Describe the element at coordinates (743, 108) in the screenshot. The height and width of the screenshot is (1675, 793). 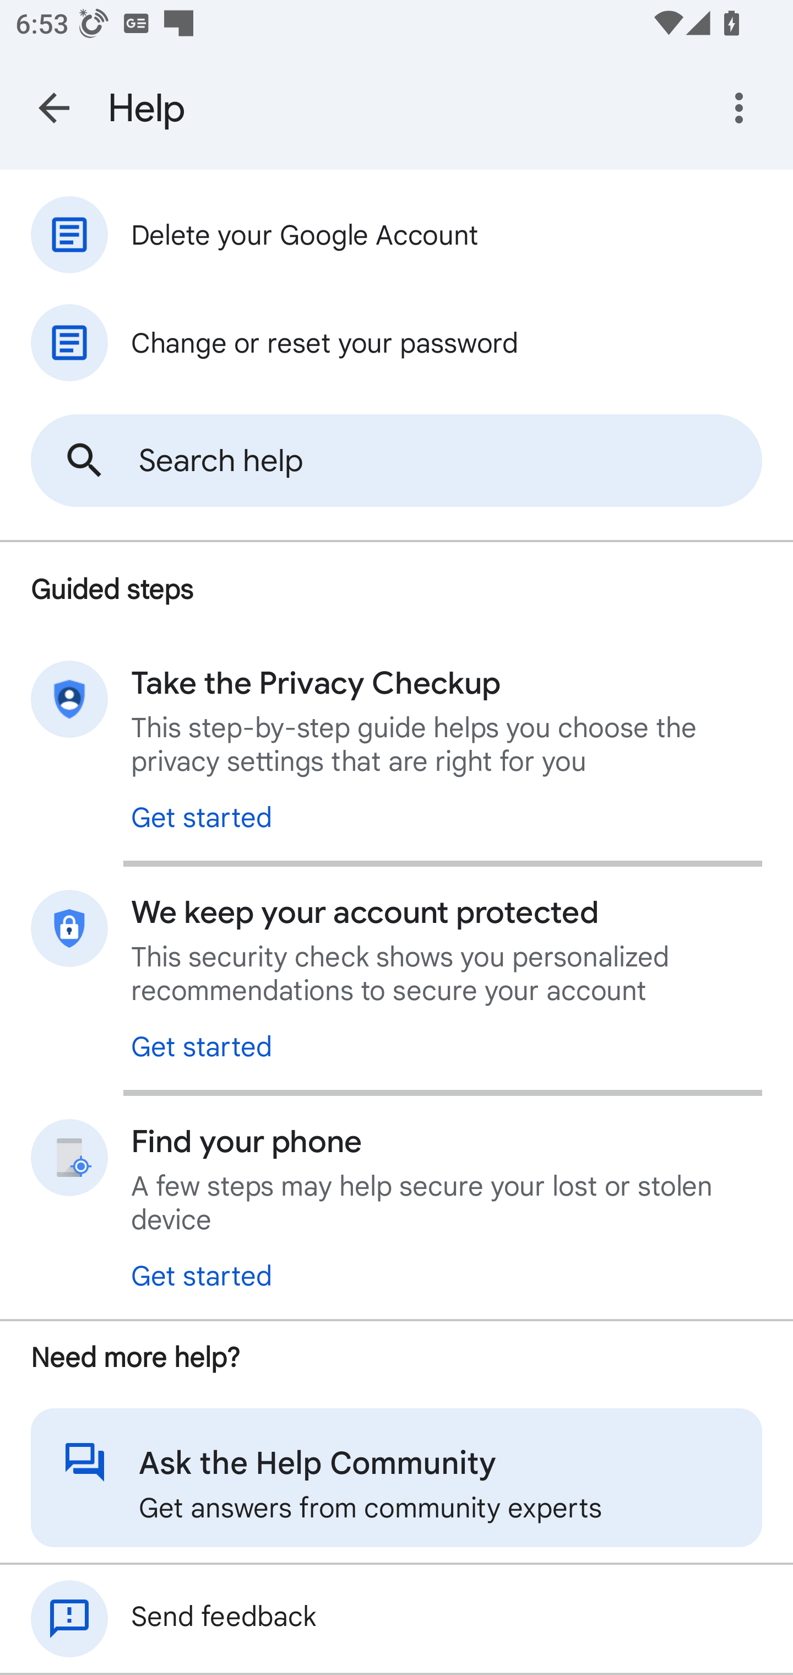
I see `More options` at that location.